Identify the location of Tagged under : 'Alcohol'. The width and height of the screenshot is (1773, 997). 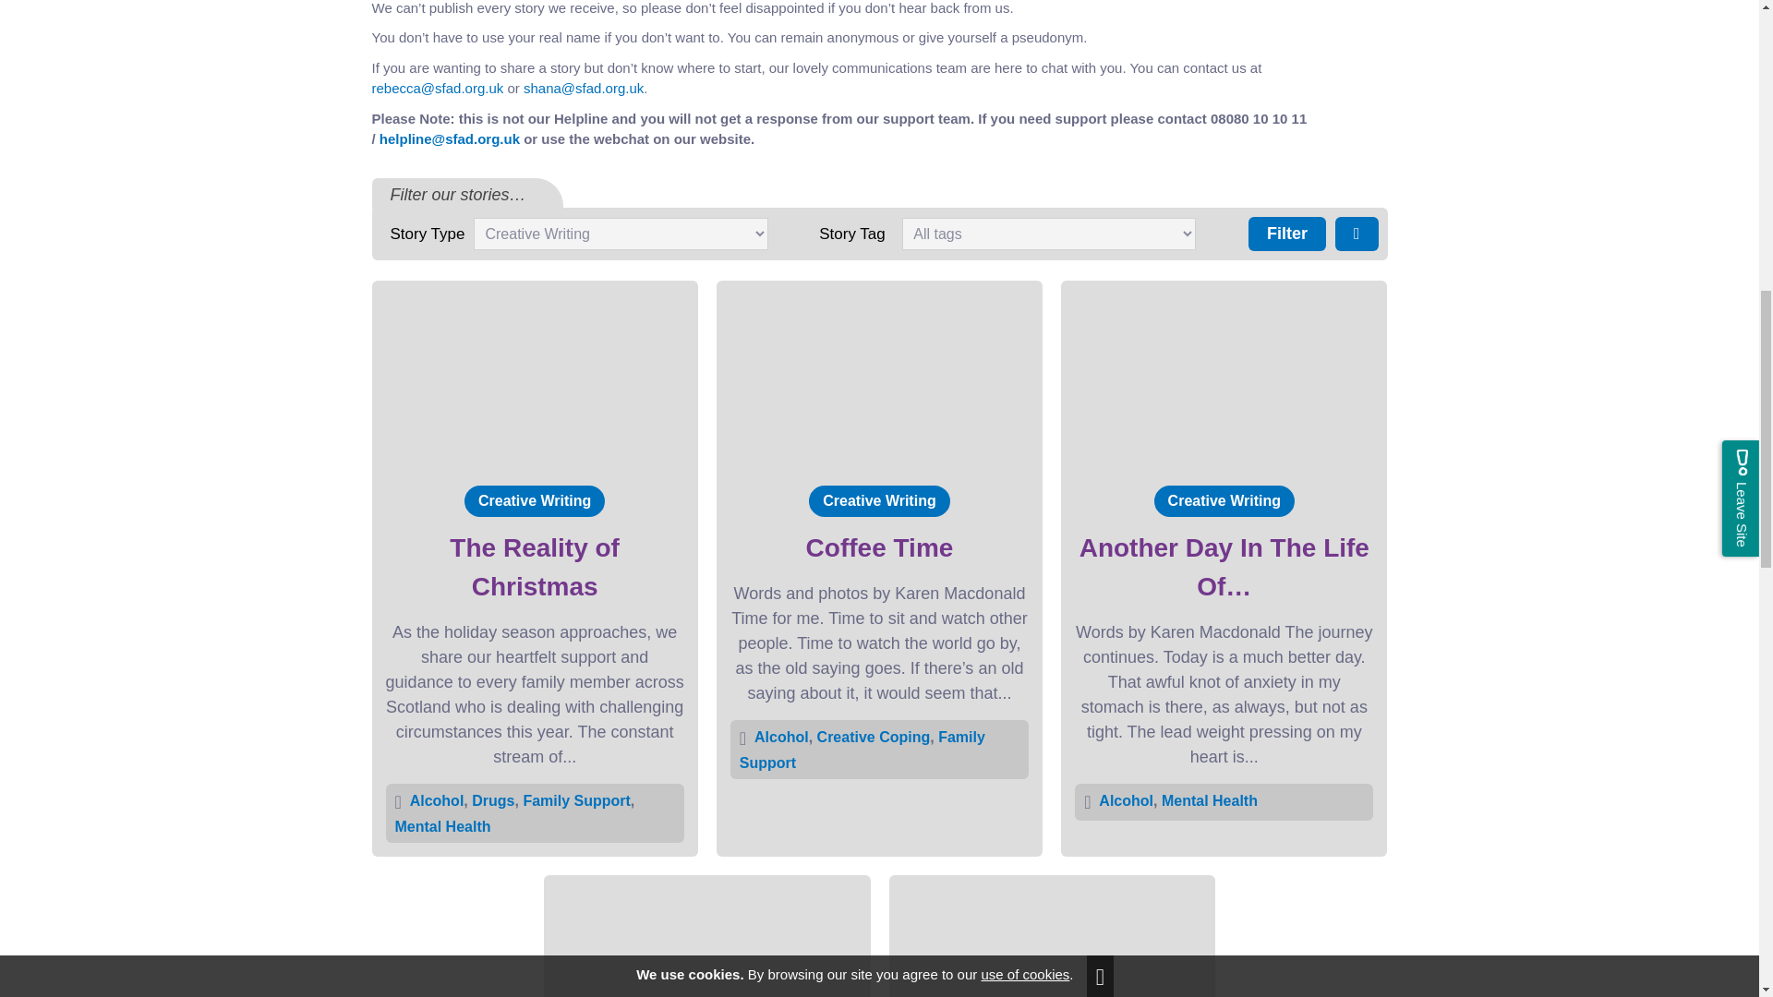
(437, 799).